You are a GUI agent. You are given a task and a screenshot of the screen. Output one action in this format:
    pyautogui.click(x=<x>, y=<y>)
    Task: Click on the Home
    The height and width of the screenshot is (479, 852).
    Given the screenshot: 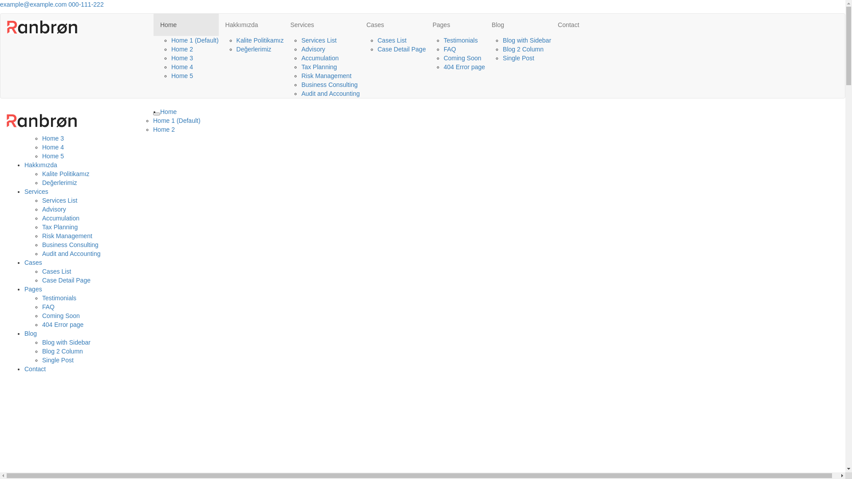 What is the action you would take?
    pyautogui.click(x=169, y=112)
    